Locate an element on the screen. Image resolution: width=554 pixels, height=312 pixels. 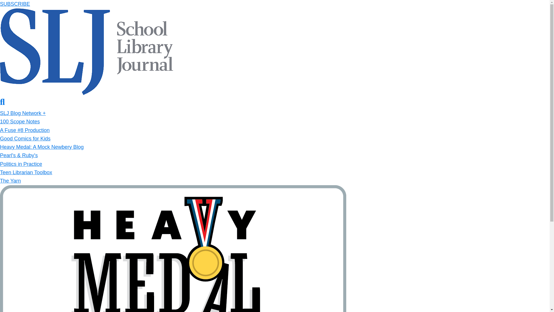
100 Scope Notes is located at coordinates (20, 121).